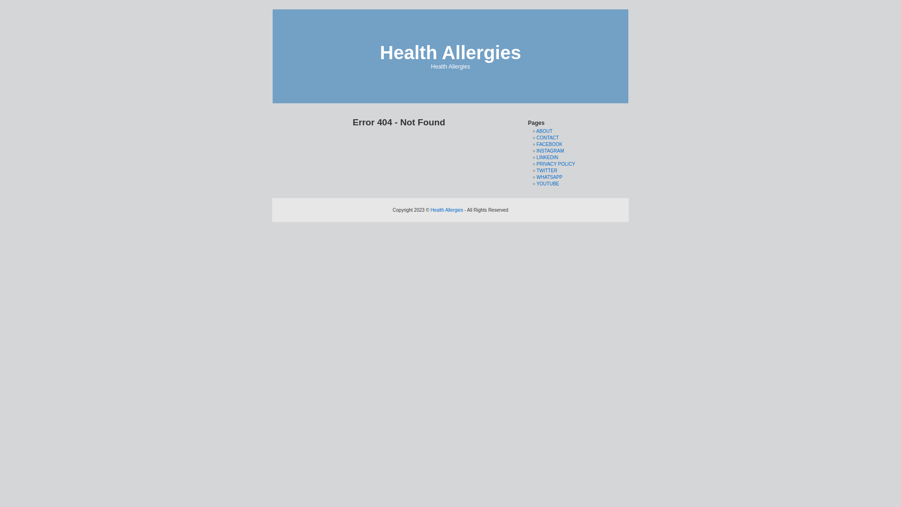 The height and width of the screenshot is (507, 901). I want to click on WHATSAPP, so click(549, 177).